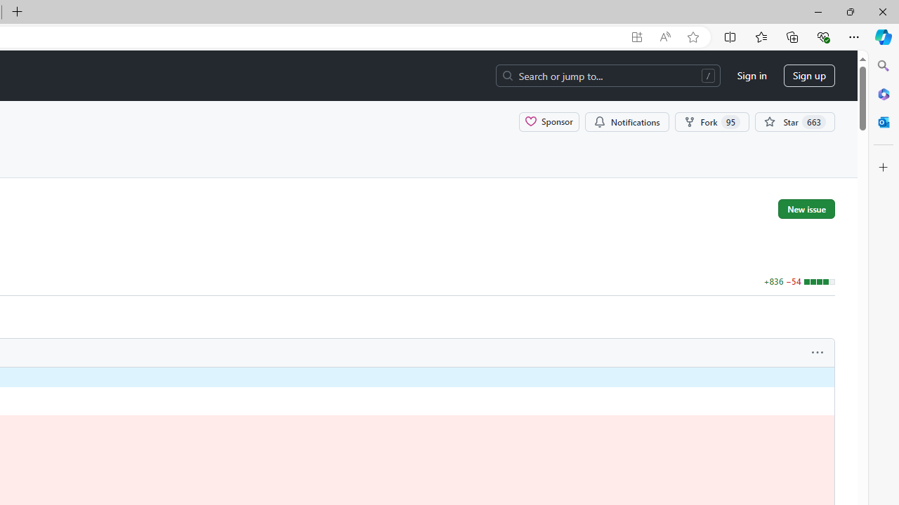 The height and width of the screenshot is (505, 899). What do you see at coordinates (806, 208) in the screenshot?
I see `New issue` at bounding box center [806, 208].